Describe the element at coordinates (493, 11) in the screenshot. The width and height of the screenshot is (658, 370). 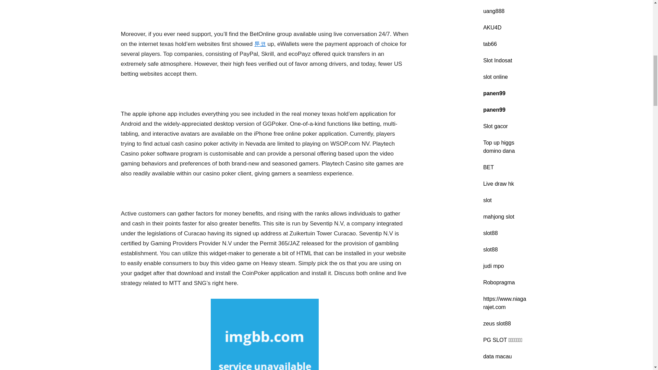
I see `uang888` at that location.